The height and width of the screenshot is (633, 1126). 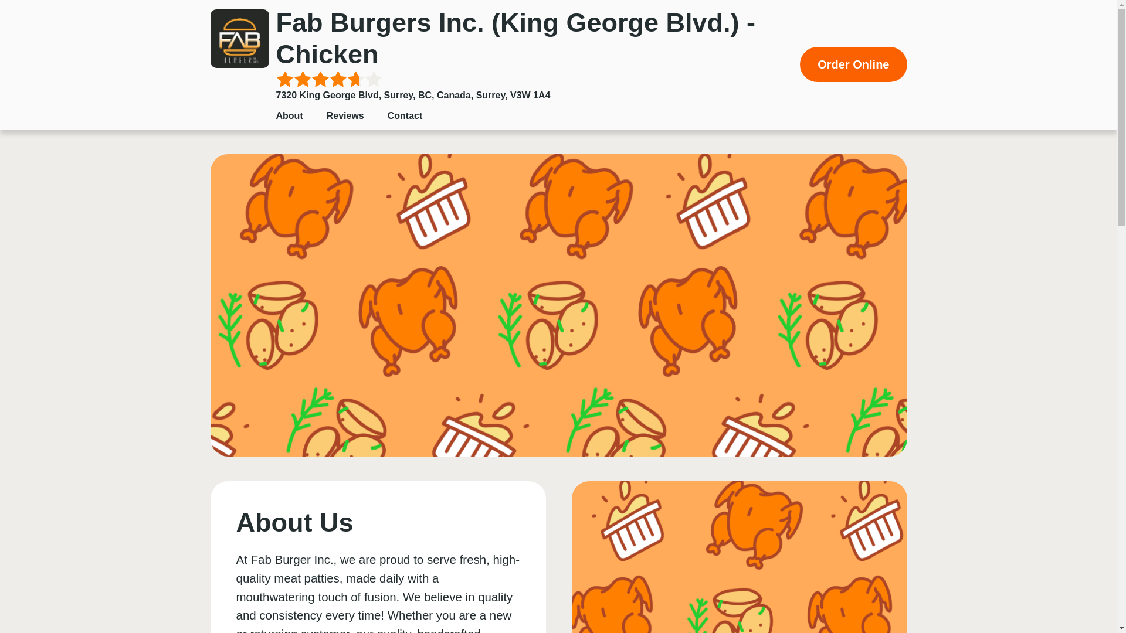 I want to click on Reviews, so click(x=345, y=116).